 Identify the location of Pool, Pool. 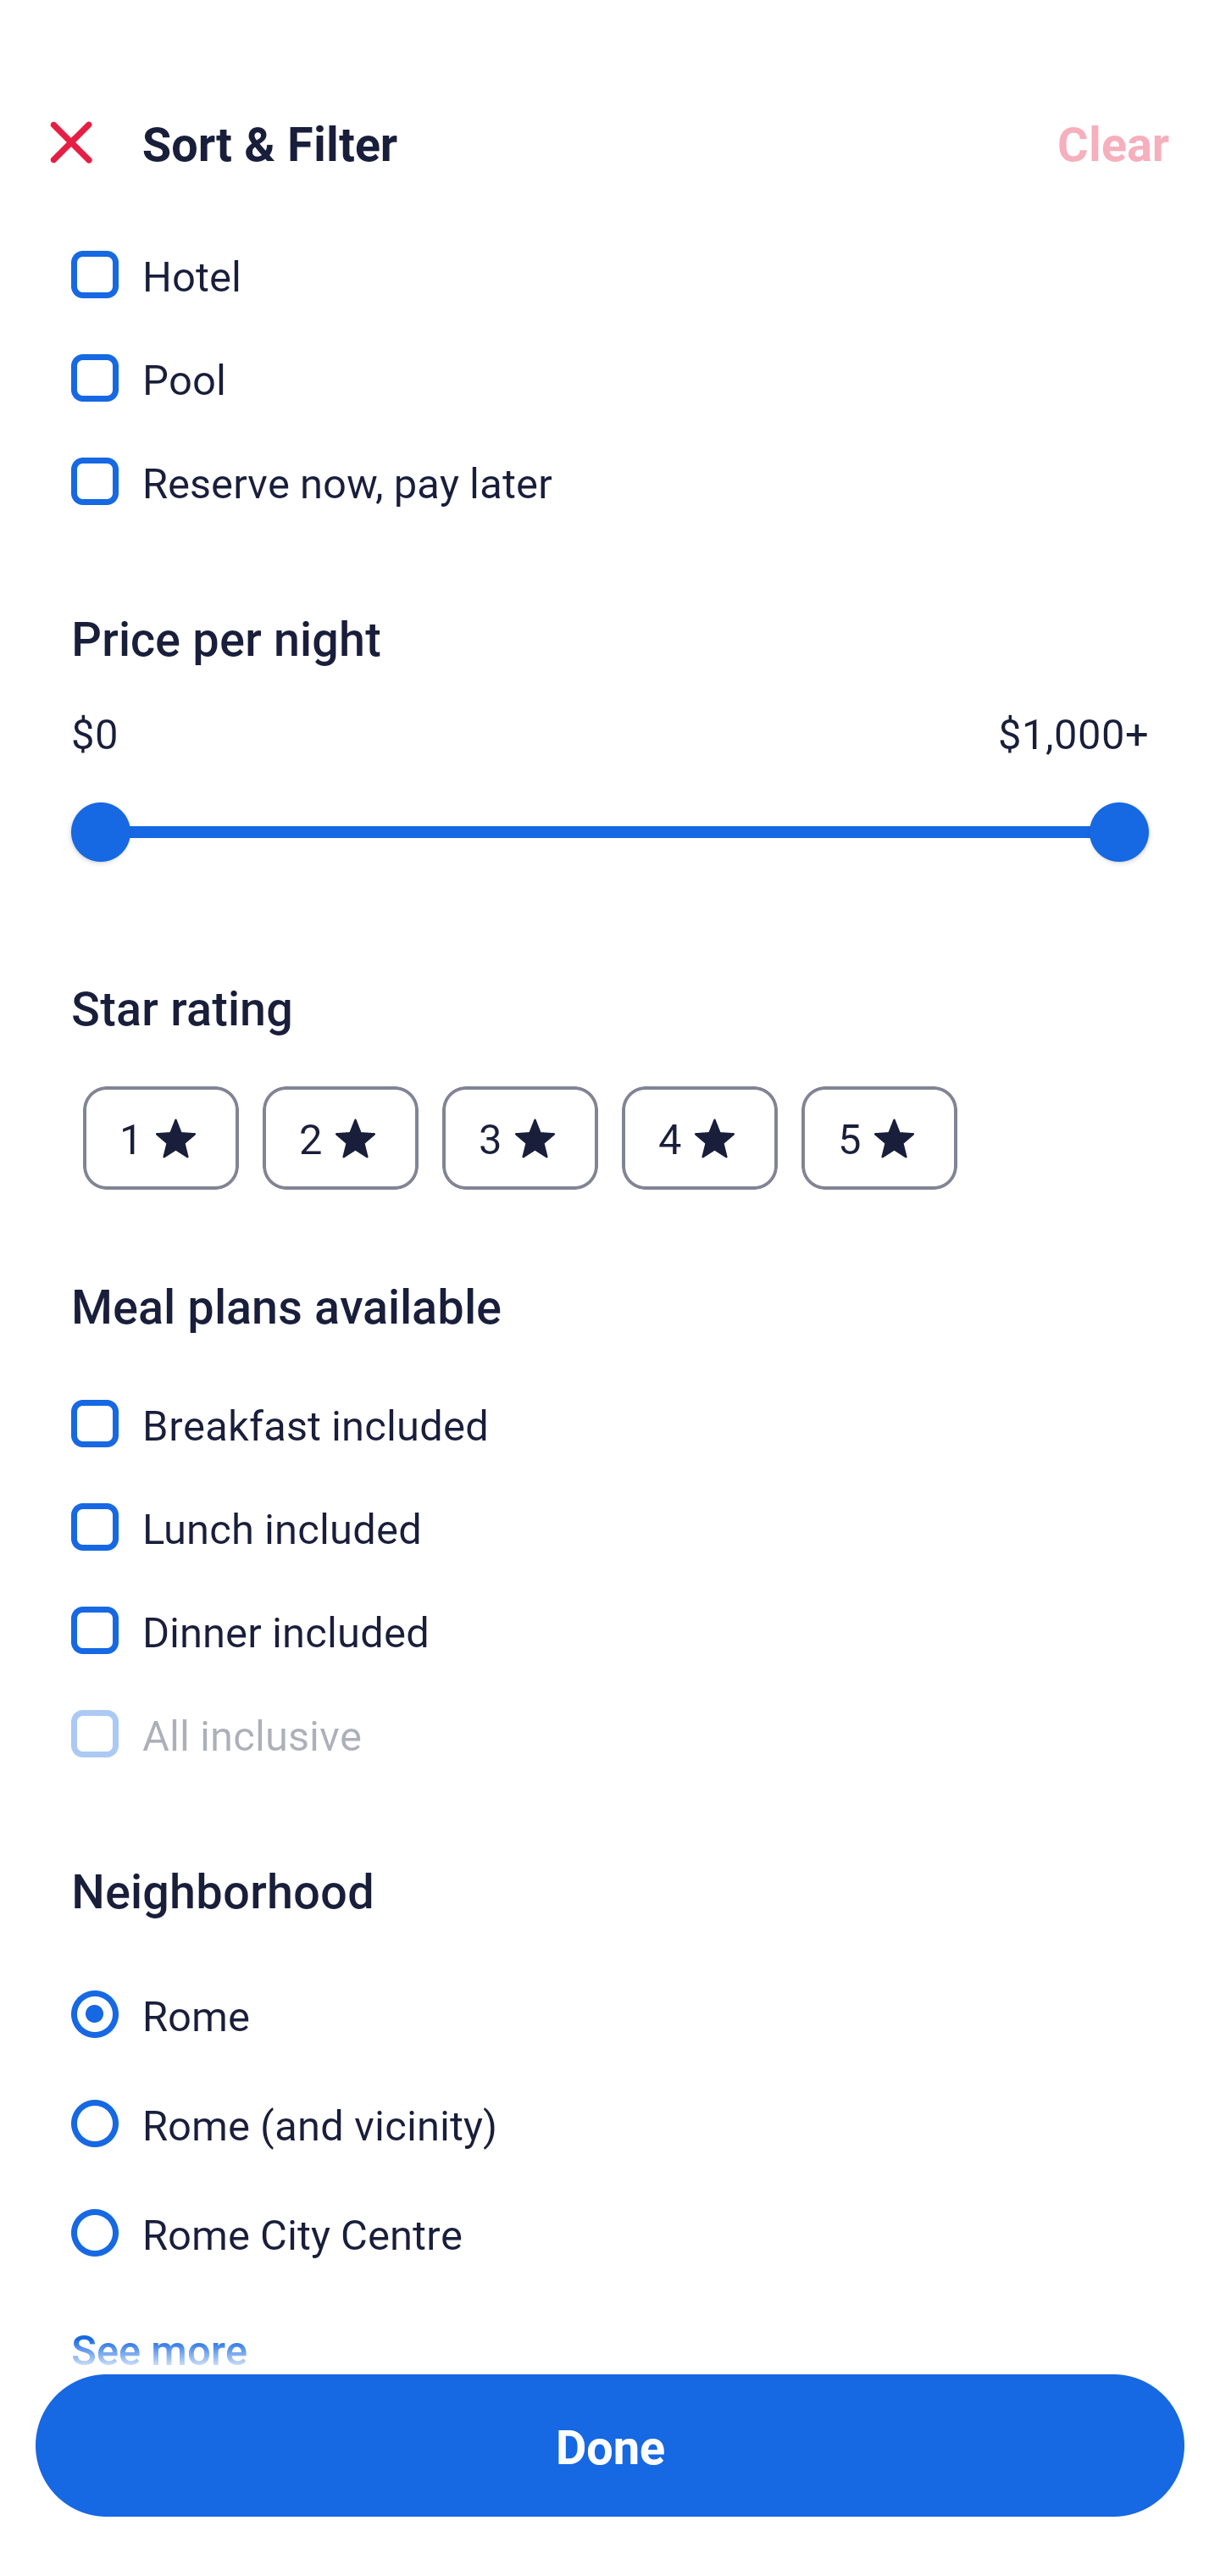
(610, 359).